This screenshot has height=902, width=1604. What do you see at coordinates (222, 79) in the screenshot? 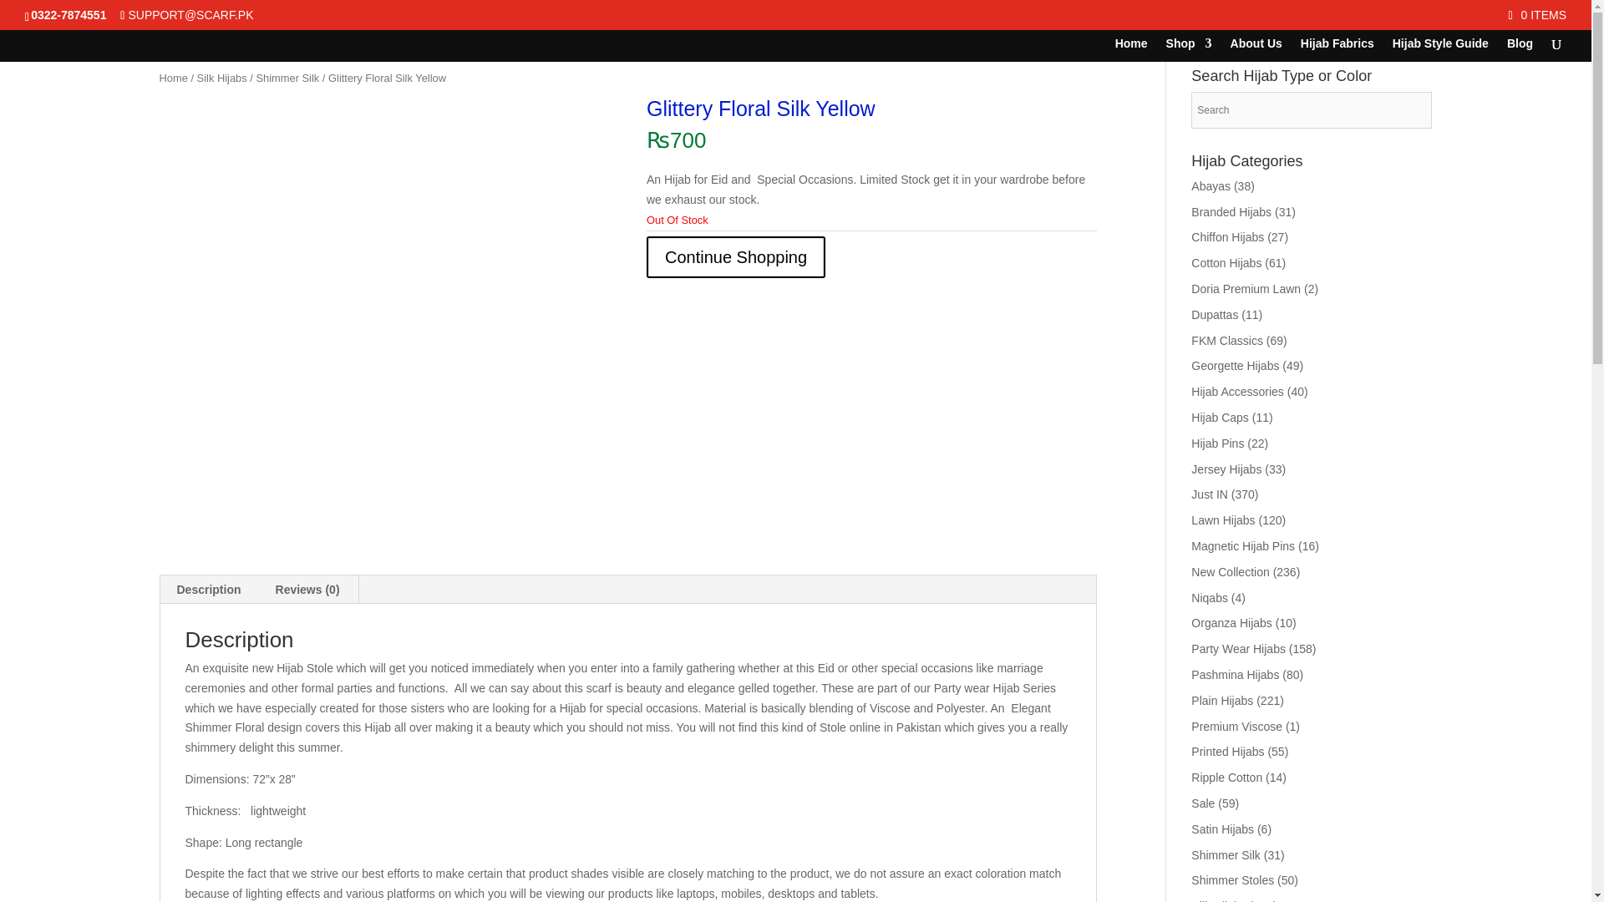
I see `Silk Hijabs` at bounding box center [222, 79].